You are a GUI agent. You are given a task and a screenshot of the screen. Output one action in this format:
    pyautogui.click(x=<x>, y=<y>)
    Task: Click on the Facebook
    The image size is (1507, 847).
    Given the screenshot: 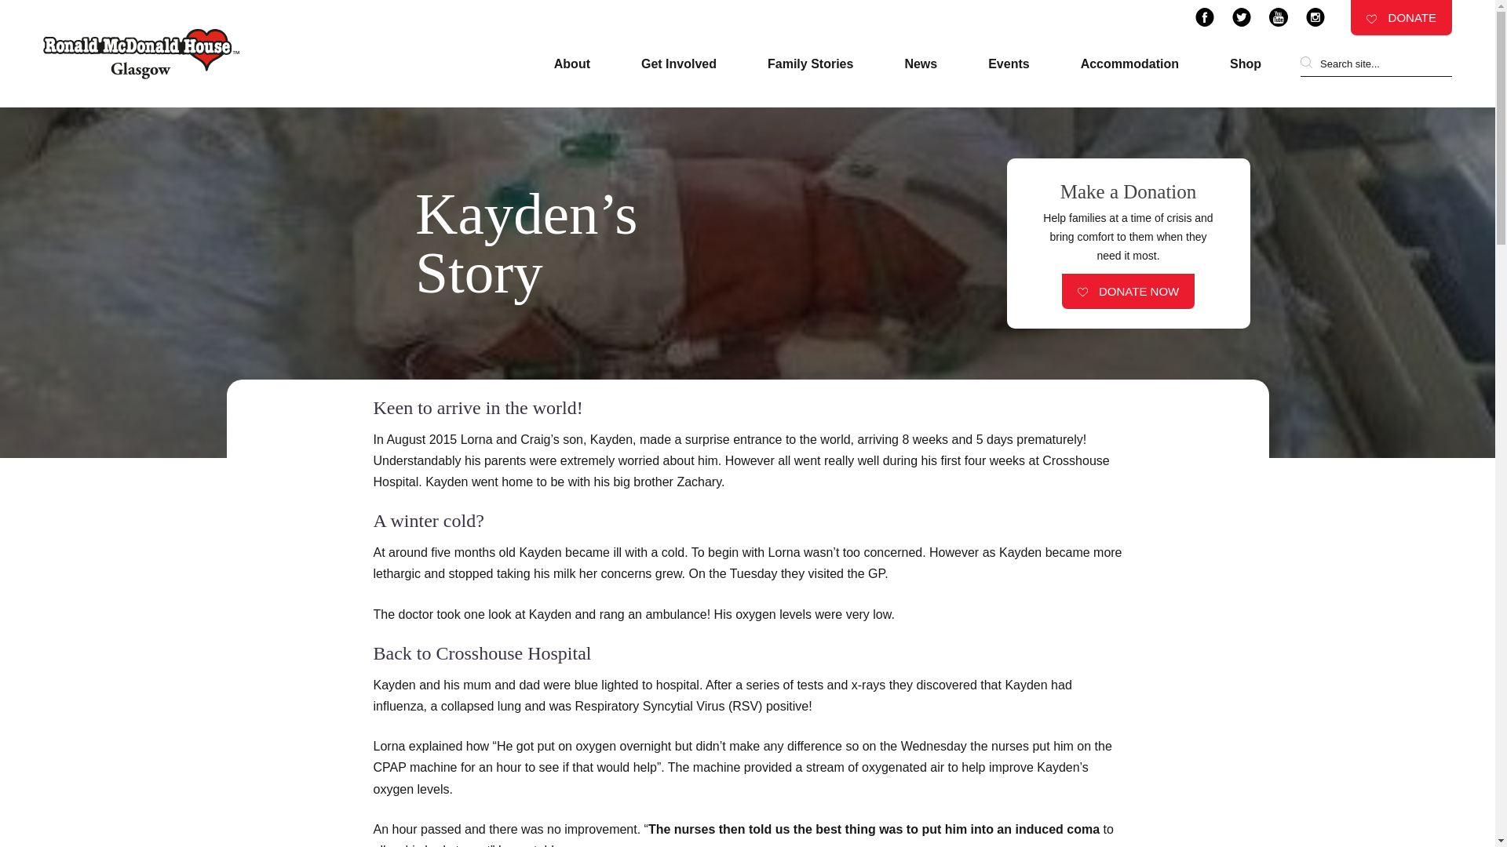 What is the action you would take?
    pyautogui.click(x=1204, y=16)
    